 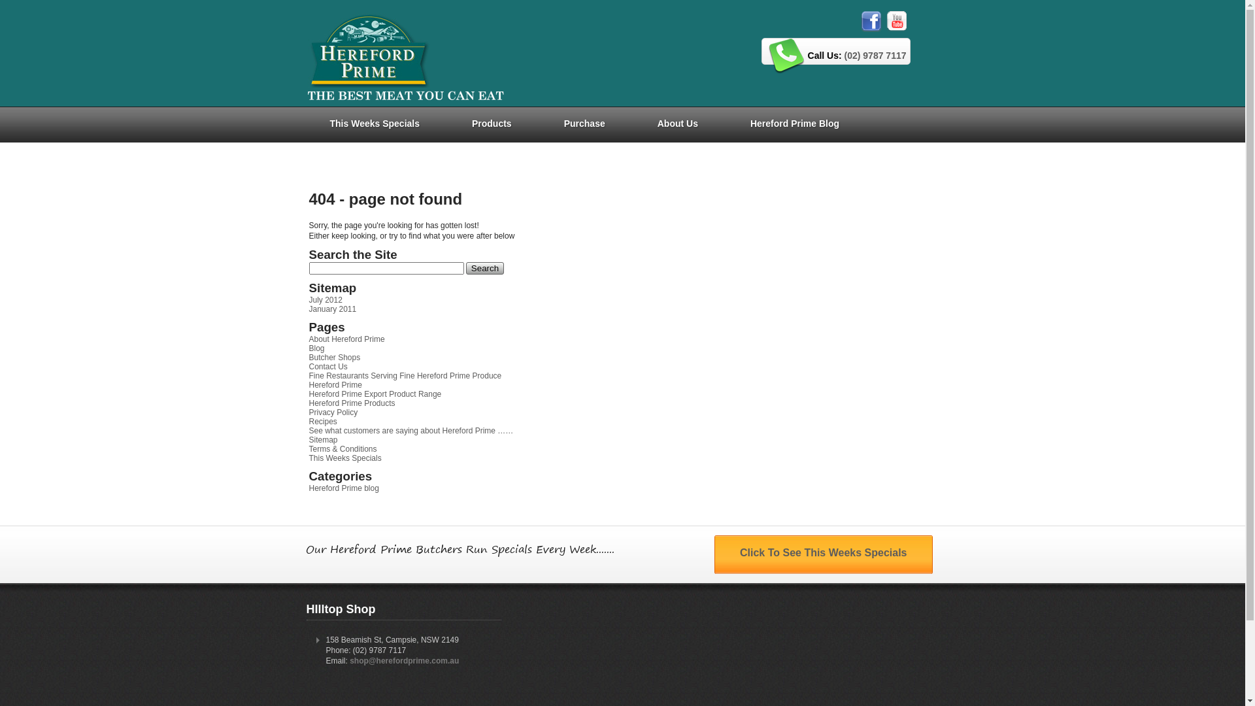 I want to click on Contact Us, so click(x=328, y=367).